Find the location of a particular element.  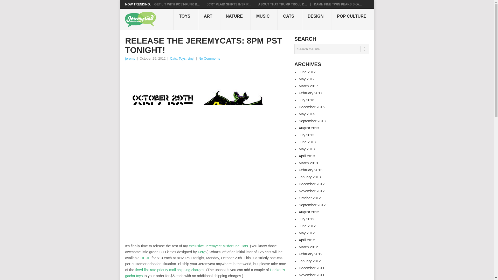

ABOUT THAT TRUMP TROLL D... is located at coordinates (283, 4).